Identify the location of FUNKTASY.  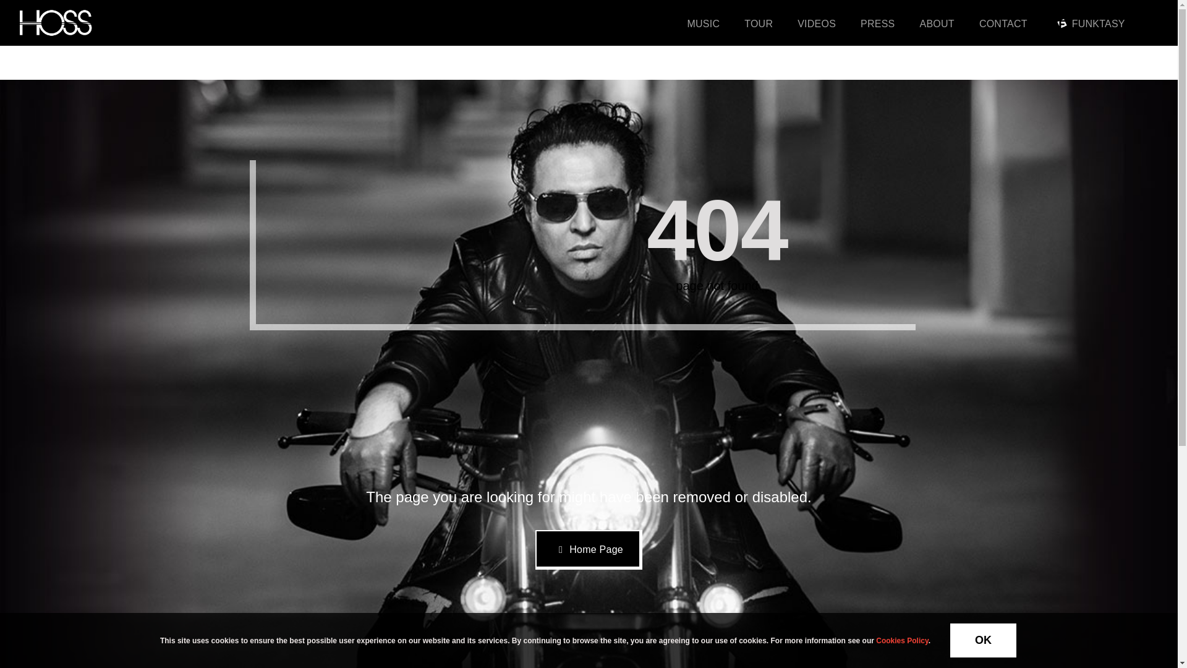
(1088, 23).